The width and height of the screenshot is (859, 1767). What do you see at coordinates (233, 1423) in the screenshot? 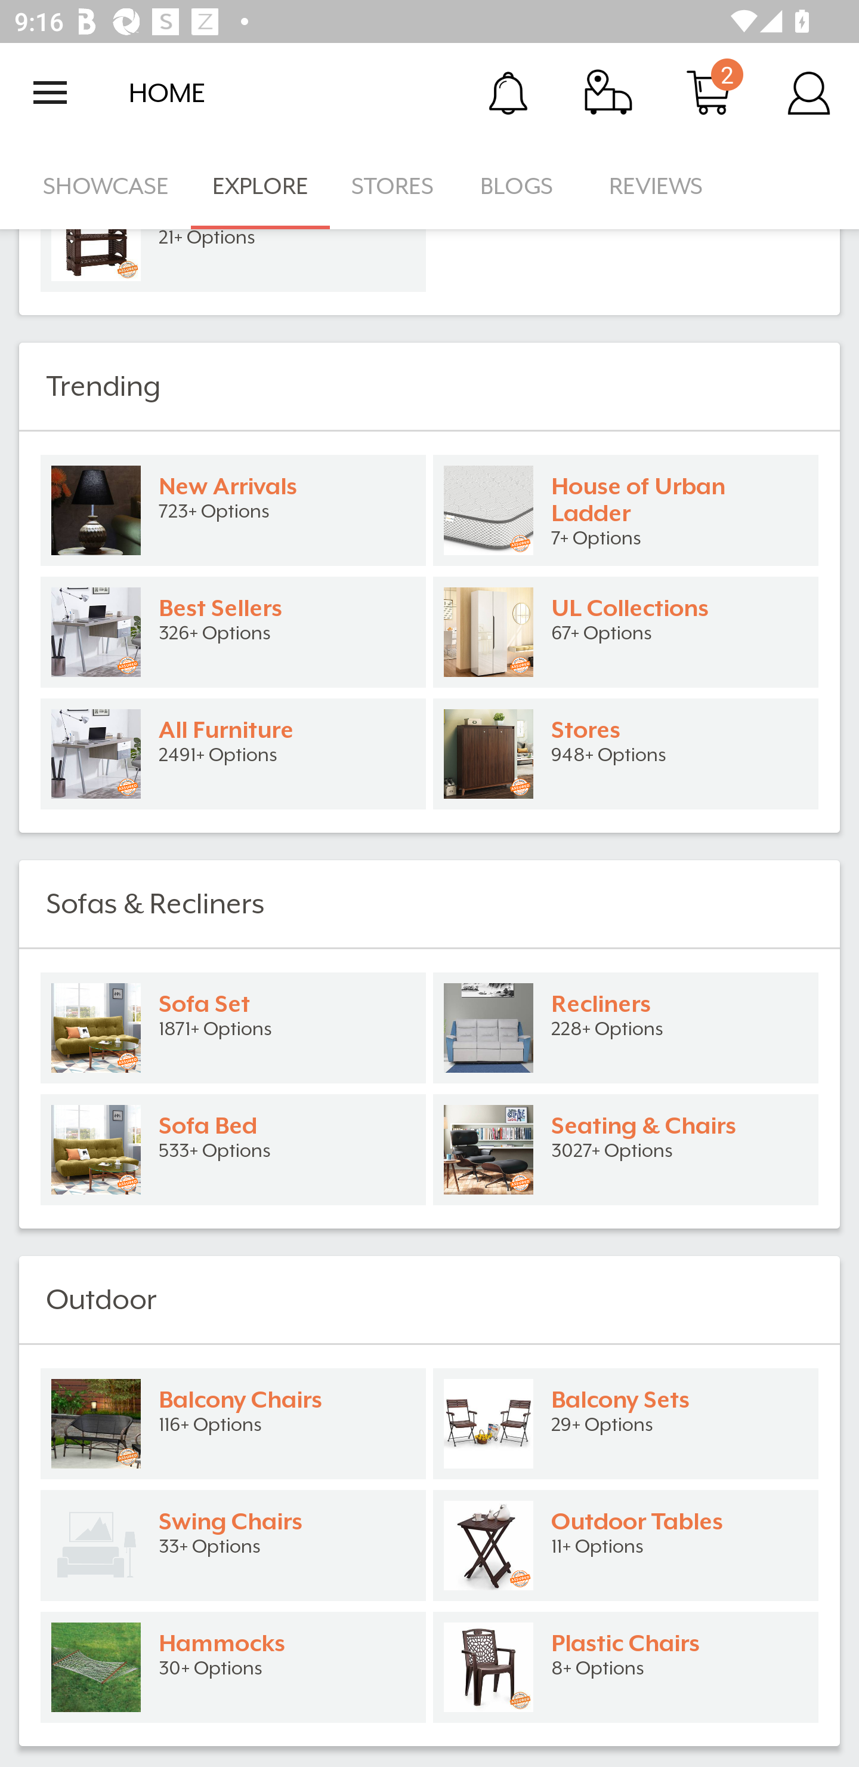
I see `Balcony Chairs 116+ Options` at bounding box center [233, 1423].